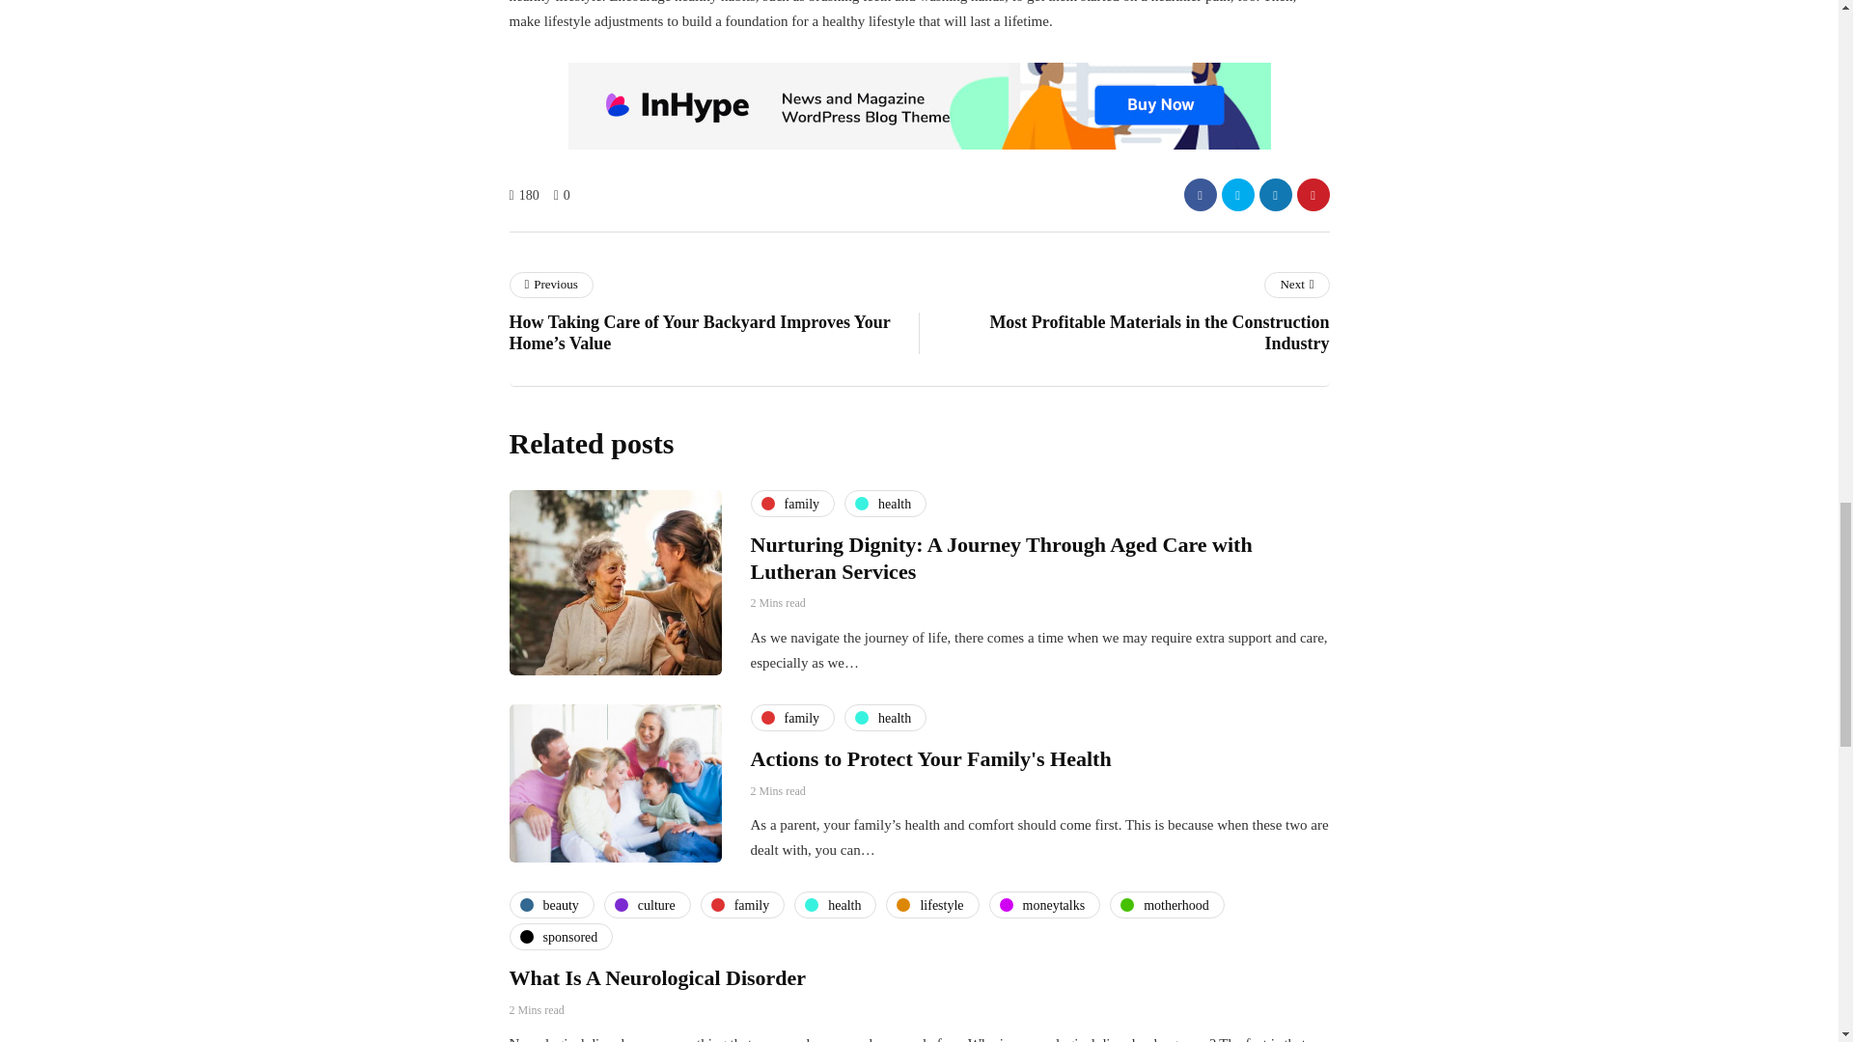 This screenshot has height=1042, width=1853. What do you see at coordinates (1237, 195) in the screenshot?
I see `Tweet this` at bounding box center [1237, 195].